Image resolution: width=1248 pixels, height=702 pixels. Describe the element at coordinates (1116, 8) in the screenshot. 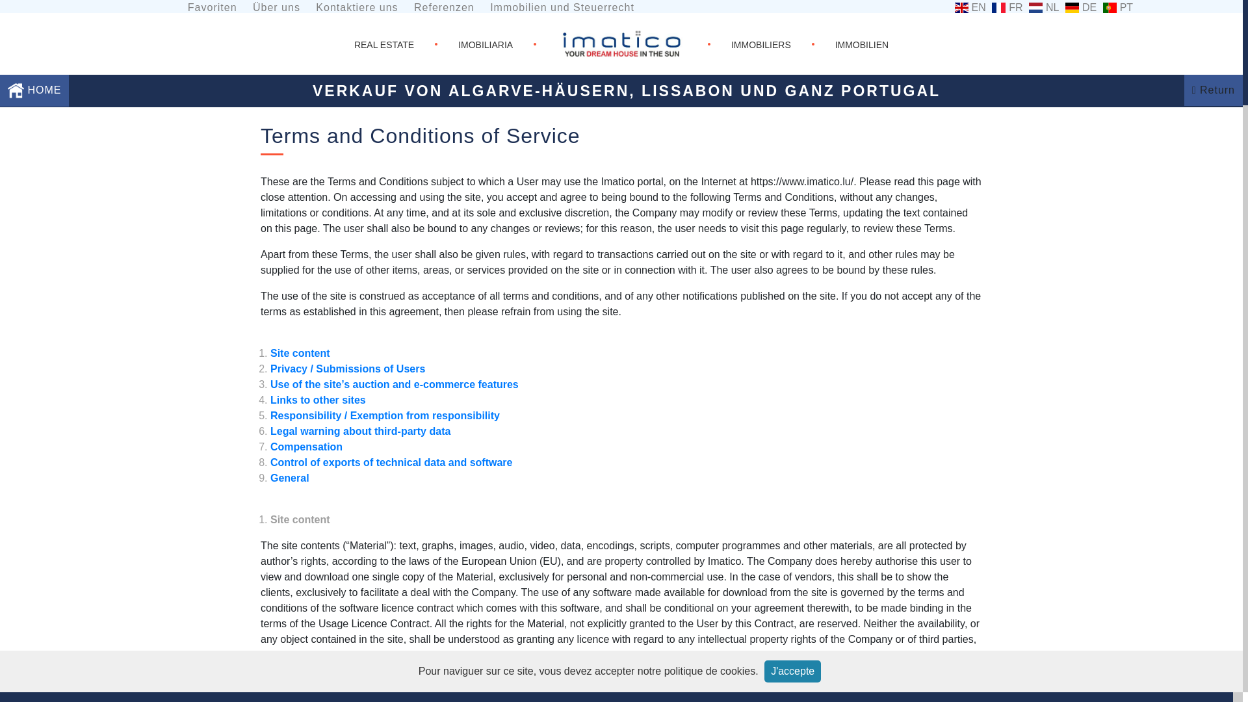

I see `PT` at that location.